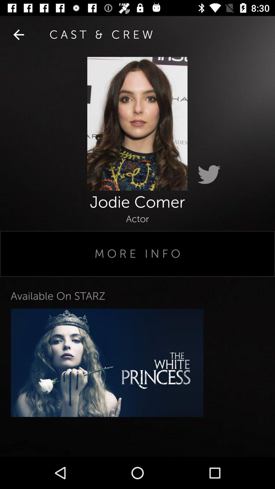 This screenshot has height=489, width=275. Describe the element at coordinates (137, 254) in the screenshot. I see `flip to the more info icon` at that location.